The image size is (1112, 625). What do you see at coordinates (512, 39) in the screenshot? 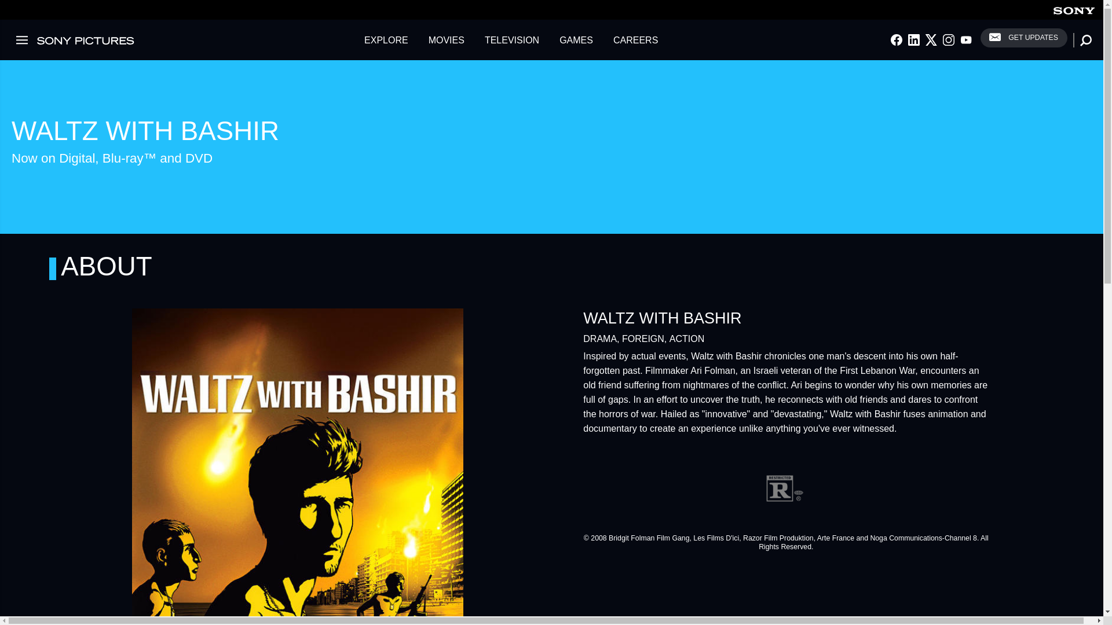
I see `TELEVISION` at bounding box center [512, 39].